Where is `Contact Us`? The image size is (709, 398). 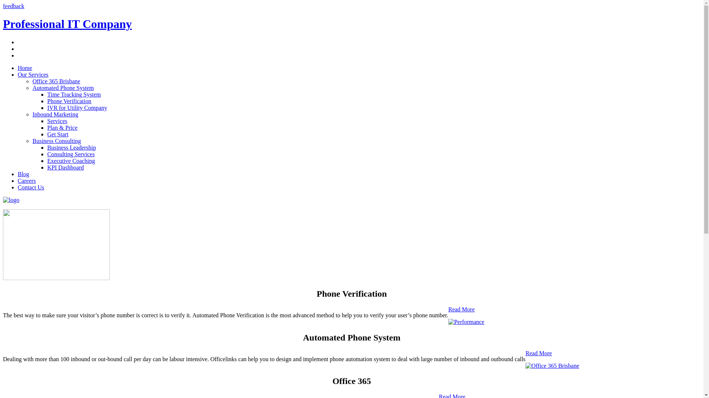
Contact Us is located at coordinates (31, 187).